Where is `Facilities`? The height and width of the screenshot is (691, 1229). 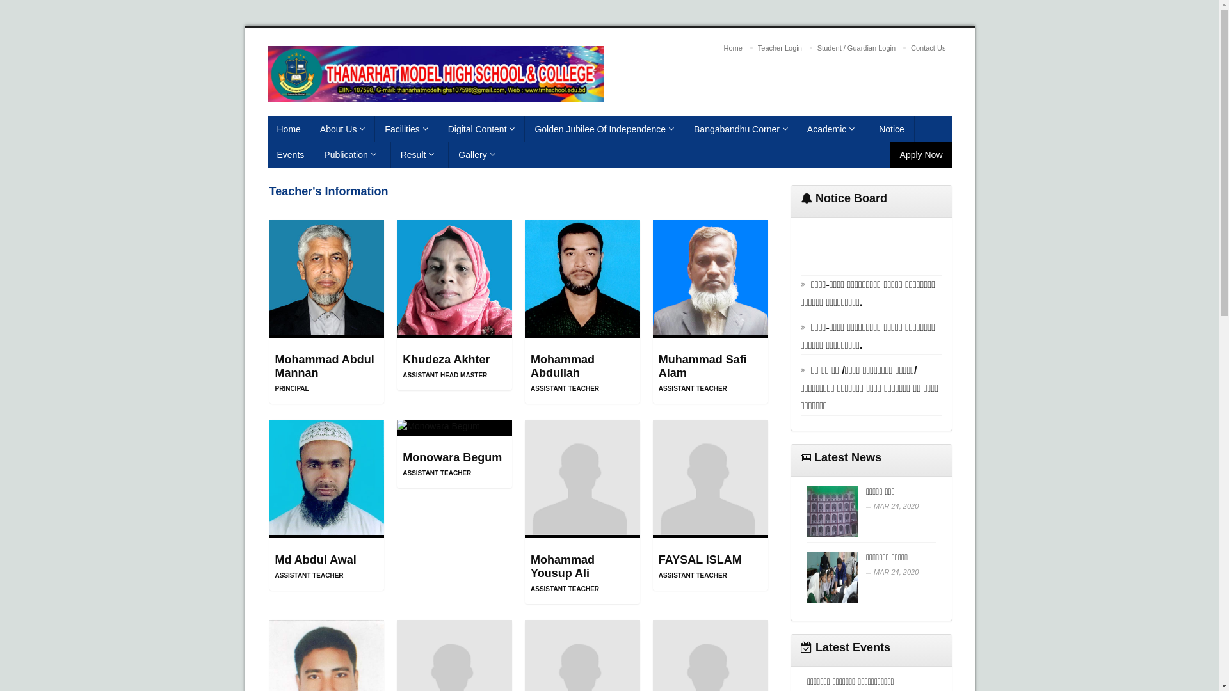 Facilities is located at coordinates (406, 129).